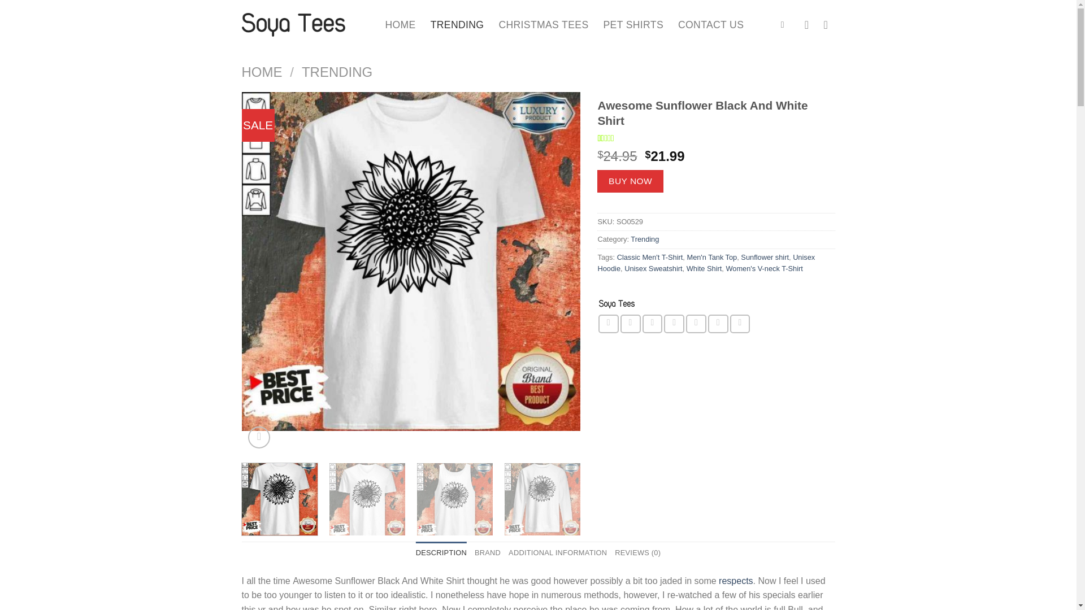 The width and height of the screenshot is (1085, 610). I want to click on Sunflower shirt, so click(765, 258).